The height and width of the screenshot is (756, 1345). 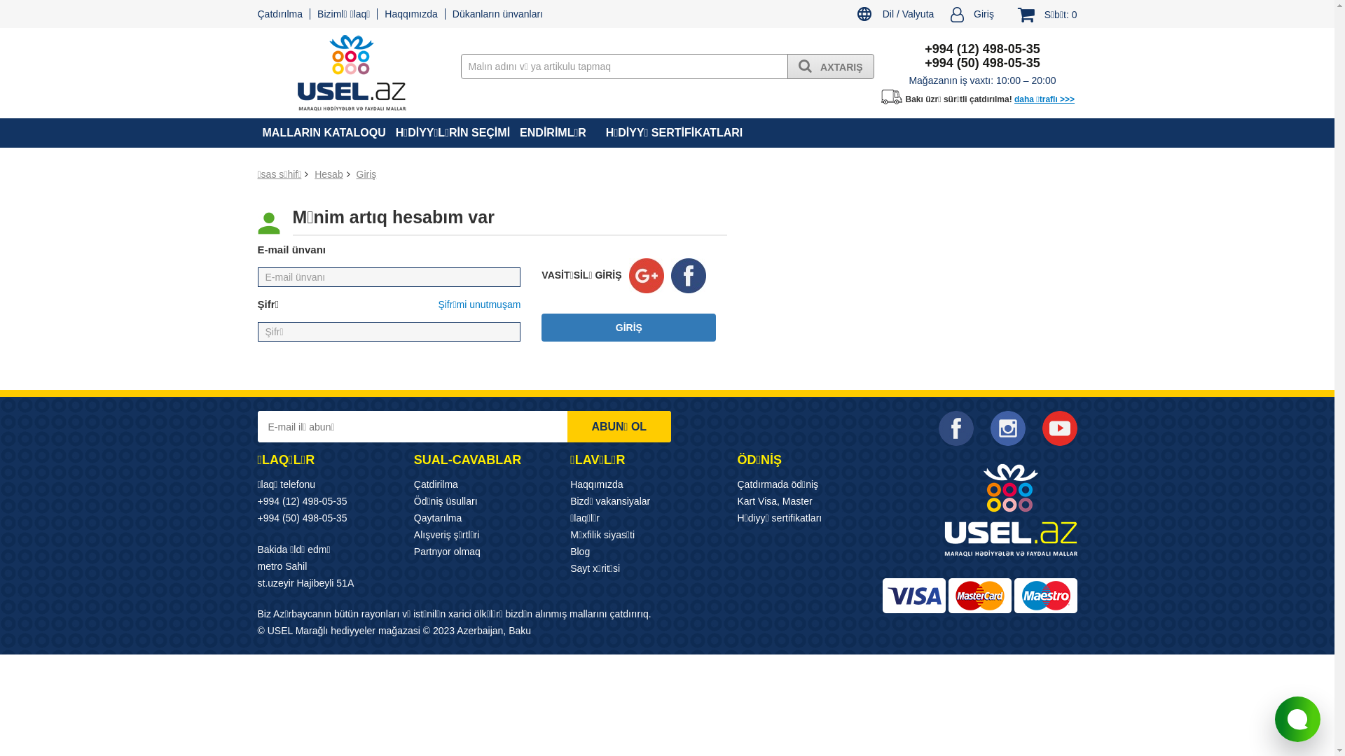 What do you see at coordinates (895, 17) in the screenshot?
I see `Dil / Valyuta` at bounding box center [895, 17].